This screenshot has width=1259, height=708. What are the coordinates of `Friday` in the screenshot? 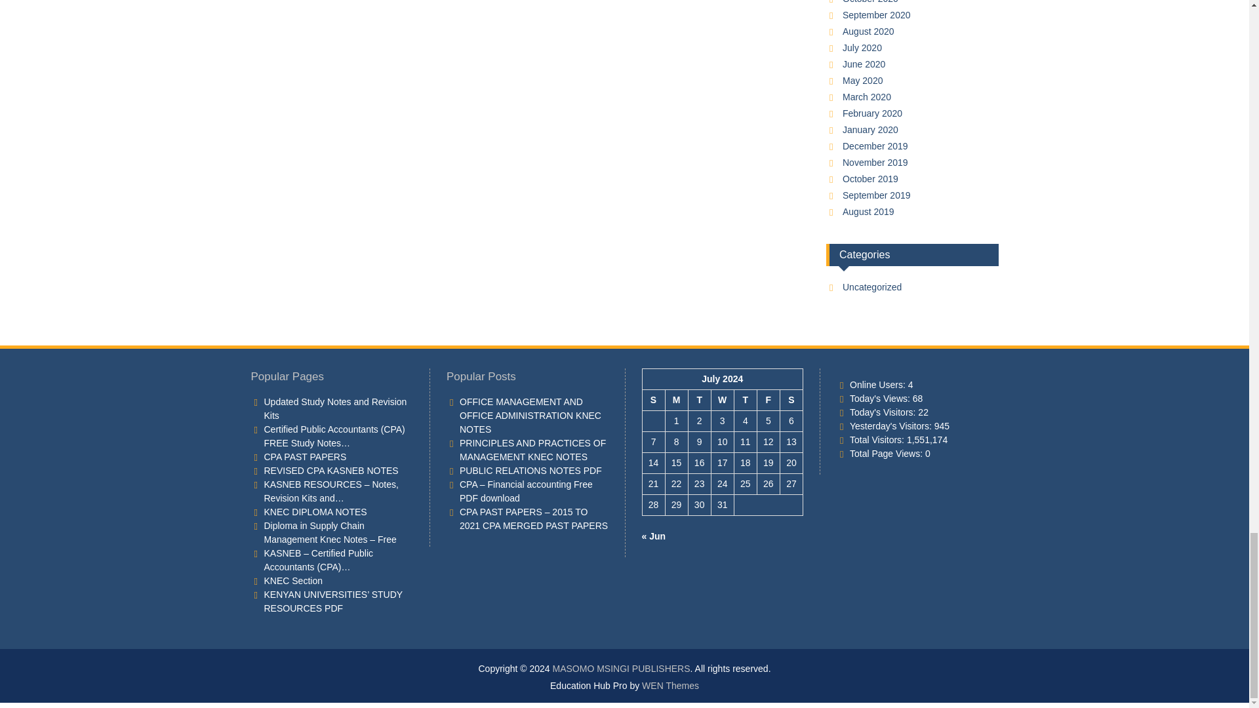 It's located at (767, 401).